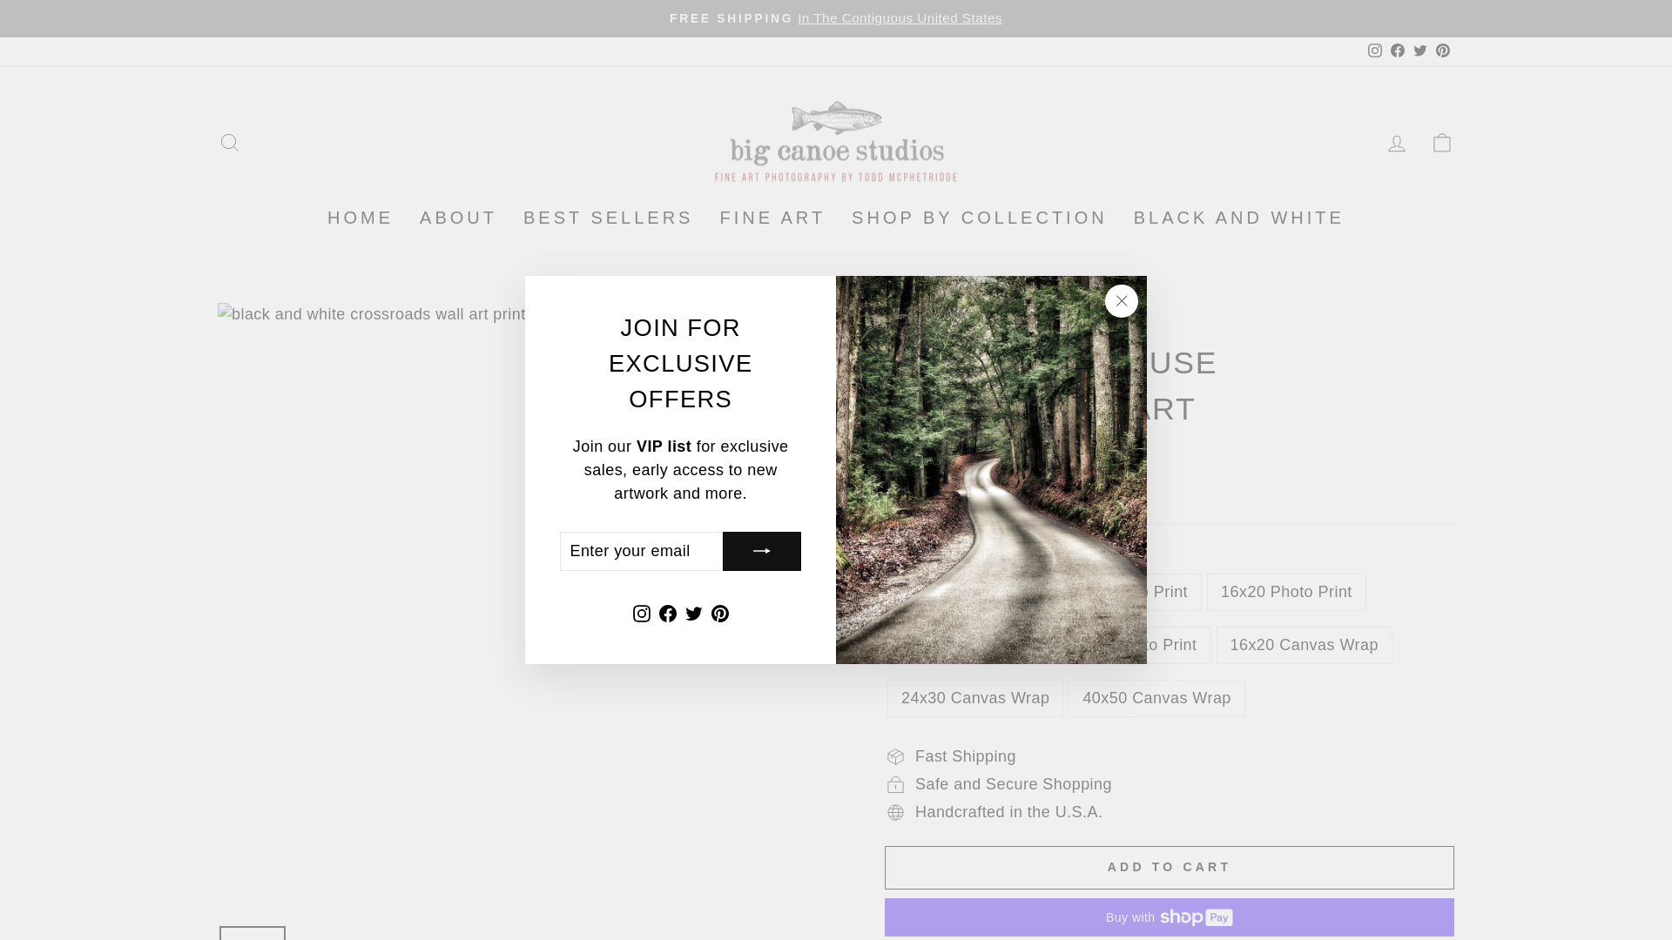  I want to click on Big Canoe Studios on Twitter, so click(1419, 51).